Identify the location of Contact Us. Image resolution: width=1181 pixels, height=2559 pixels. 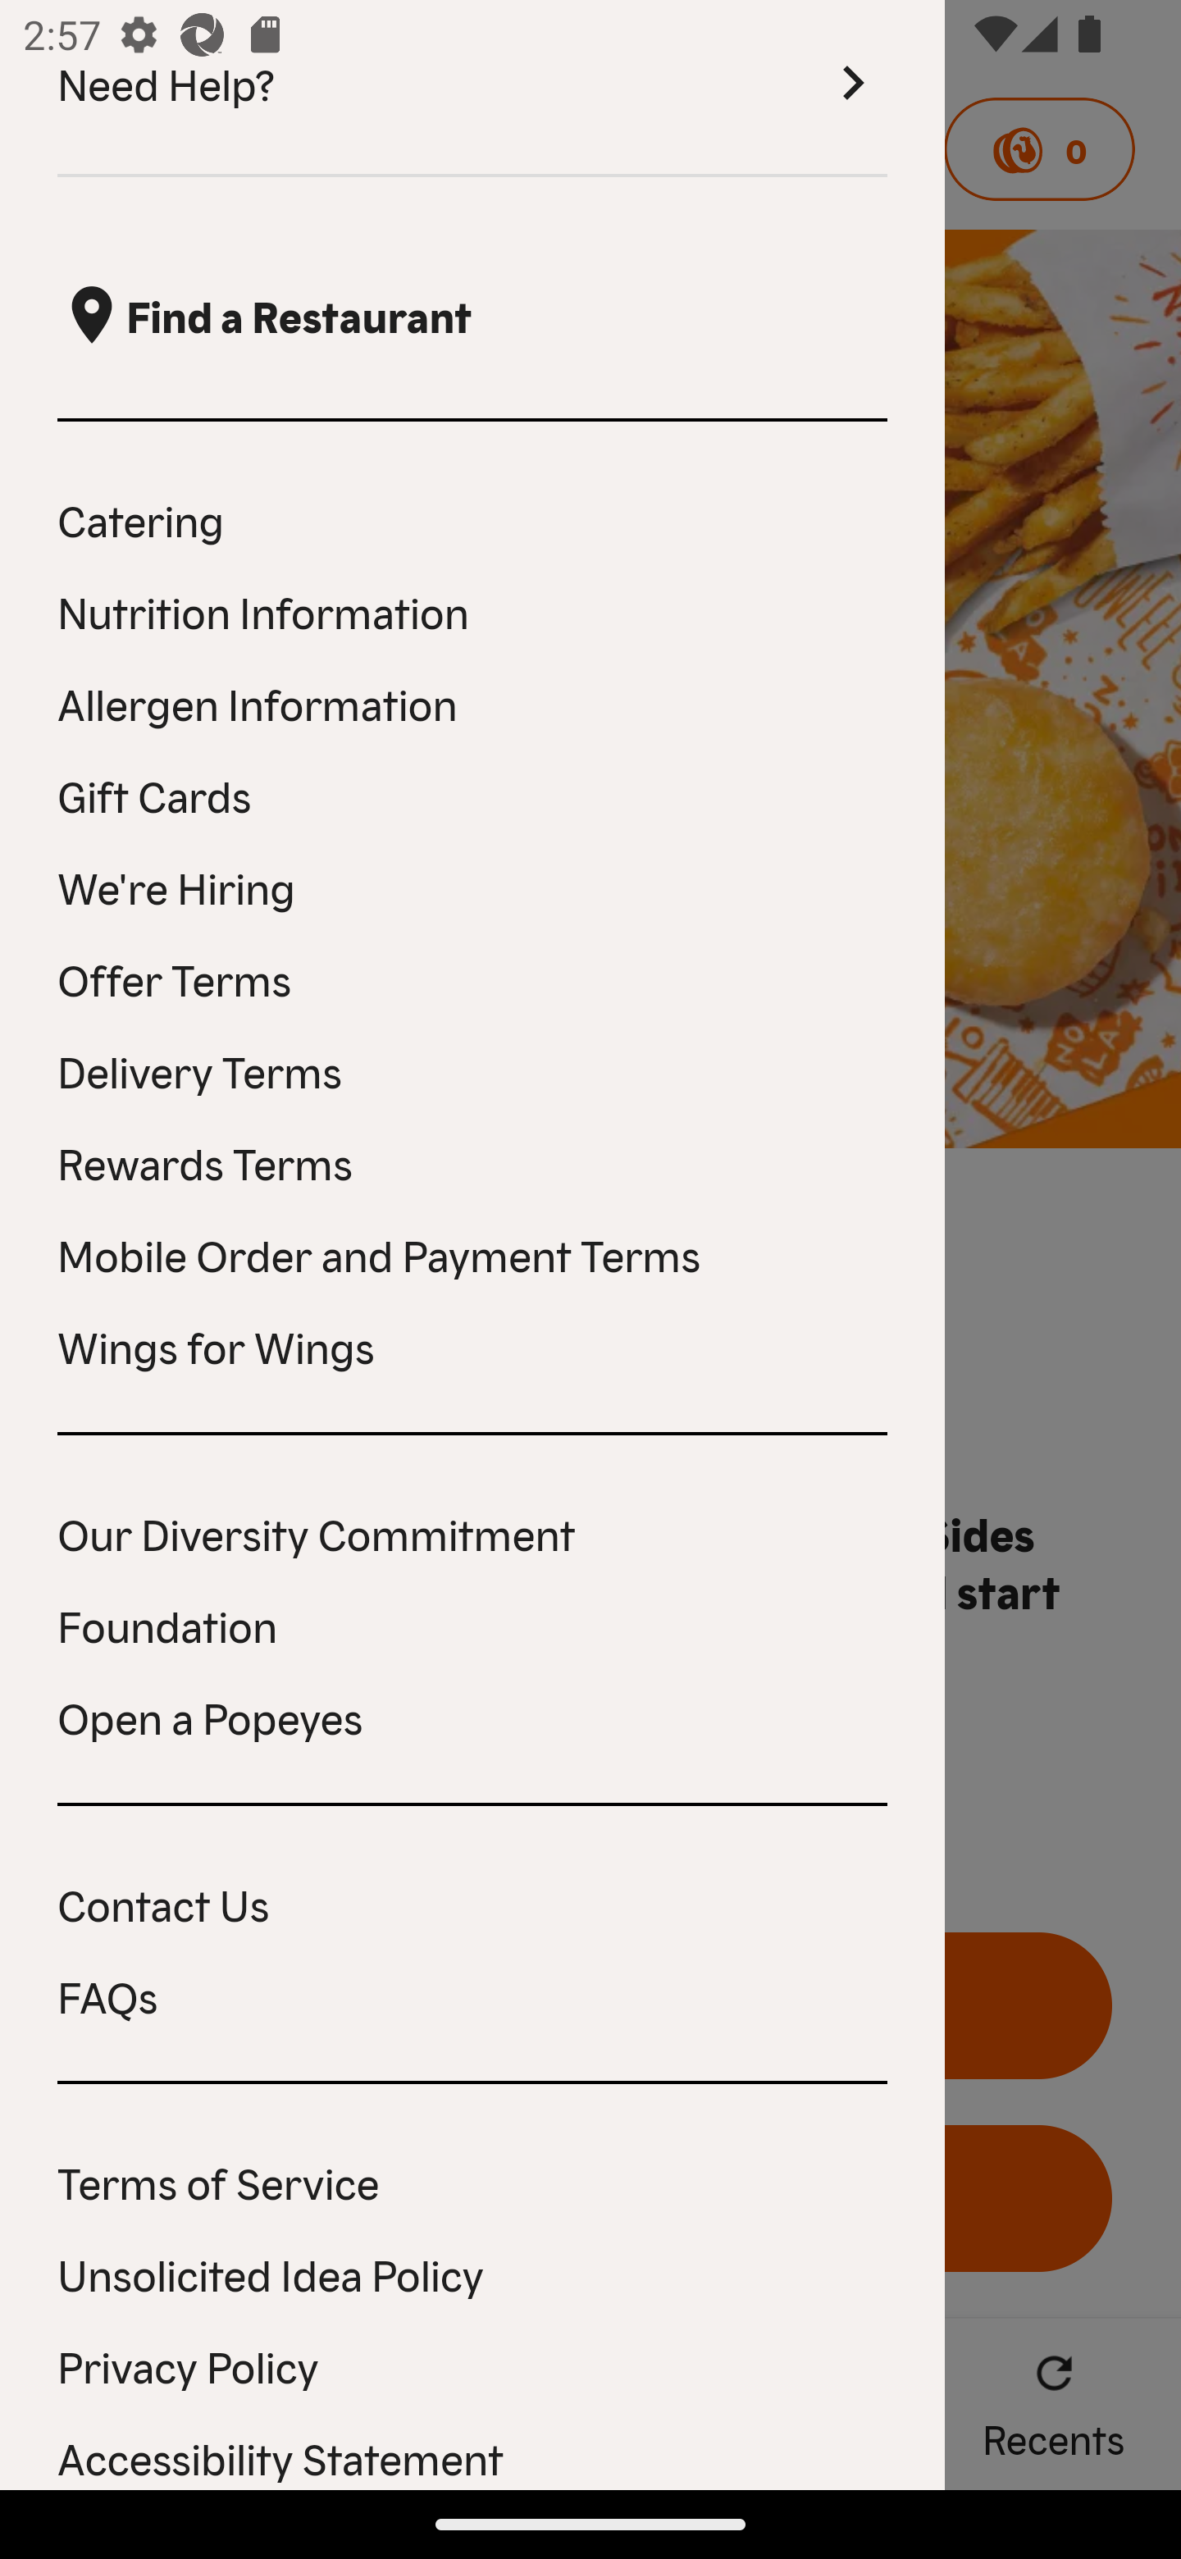
(472, 1903).